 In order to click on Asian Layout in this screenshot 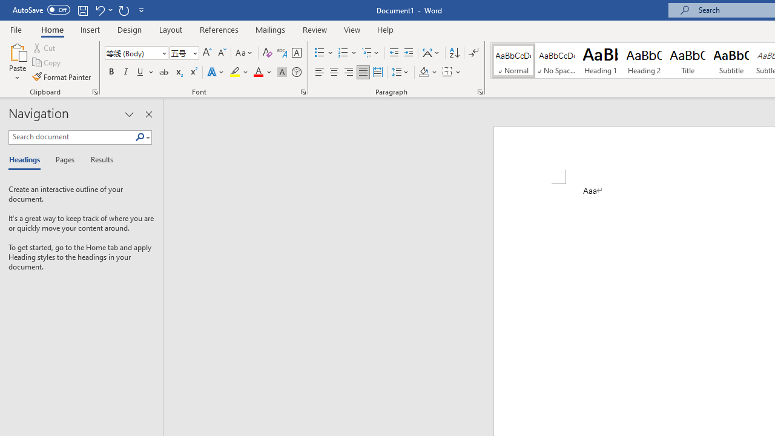, I will do `click(431, 53)`.